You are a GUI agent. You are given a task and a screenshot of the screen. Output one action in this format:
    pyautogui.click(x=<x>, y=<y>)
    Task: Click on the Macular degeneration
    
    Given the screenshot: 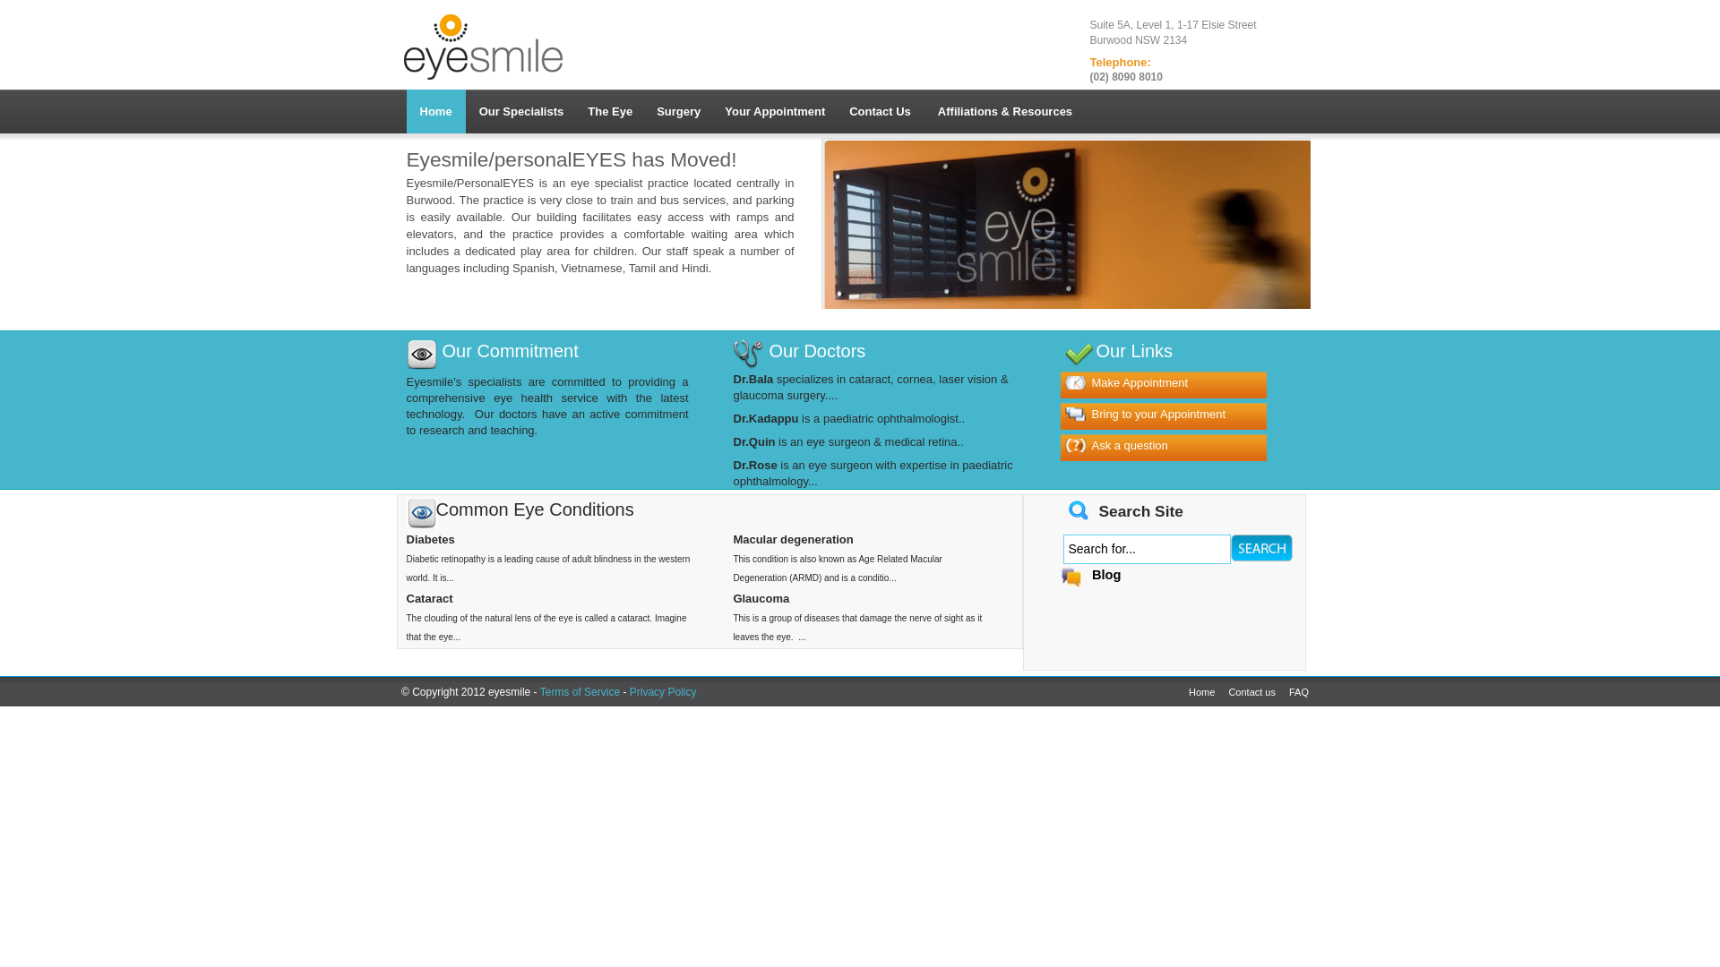 What is the action you would take?
    pyautogui.click(x=793, y=539)
    